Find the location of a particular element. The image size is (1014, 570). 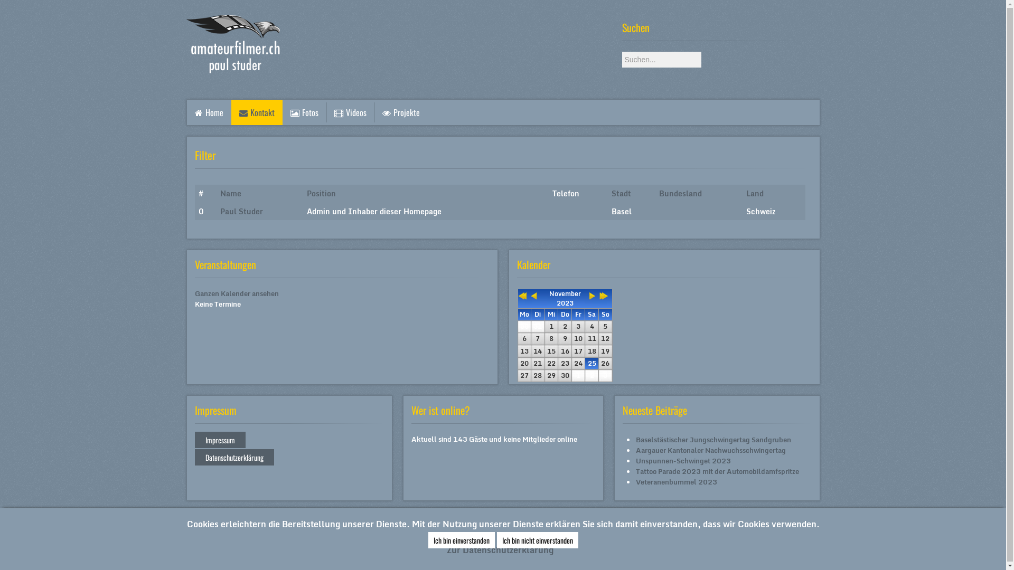

Kontakt is located at coordinates (257, 112).